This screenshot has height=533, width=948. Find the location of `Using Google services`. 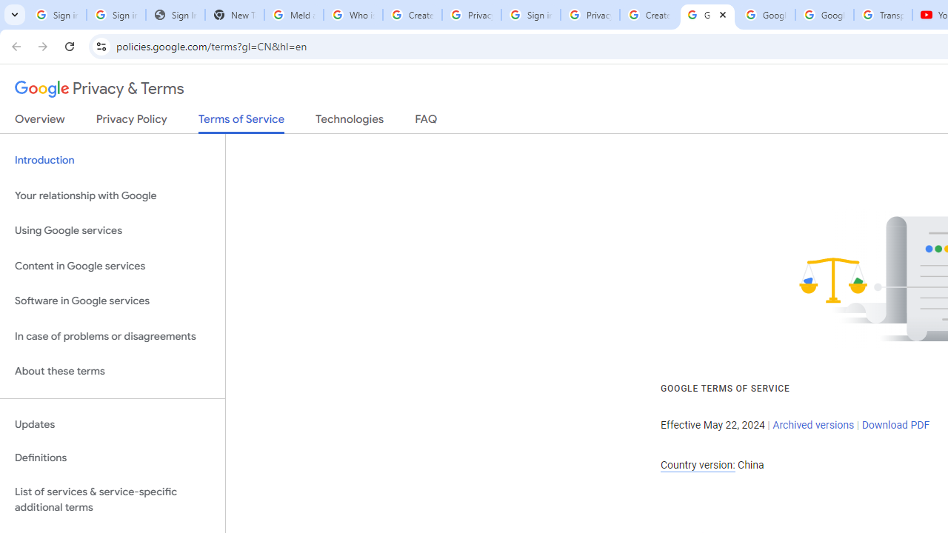

Using Google services is located at coordinates (113, 231).